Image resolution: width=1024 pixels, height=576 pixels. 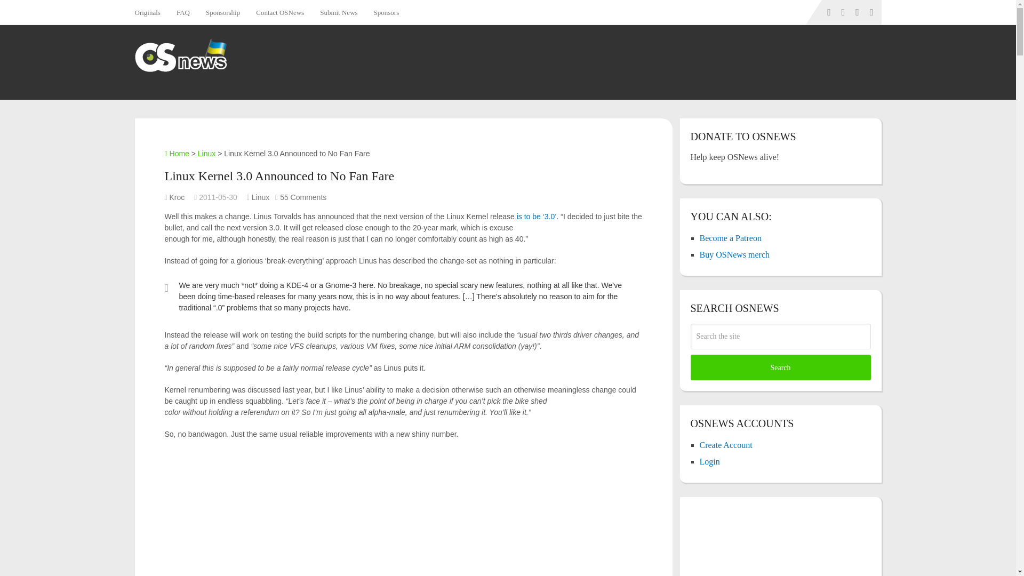 I want to click on Linux, so click(x=206, y=153).